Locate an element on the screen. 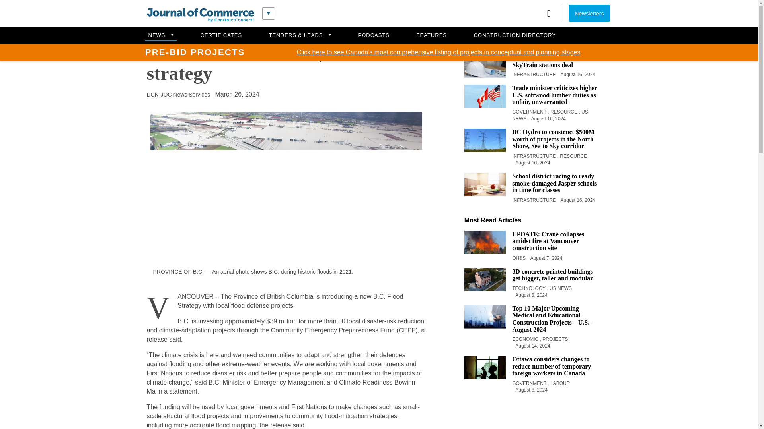 The width and height of the screenshot is (764, 429). FEATURES is located at coordinates (432, 36).